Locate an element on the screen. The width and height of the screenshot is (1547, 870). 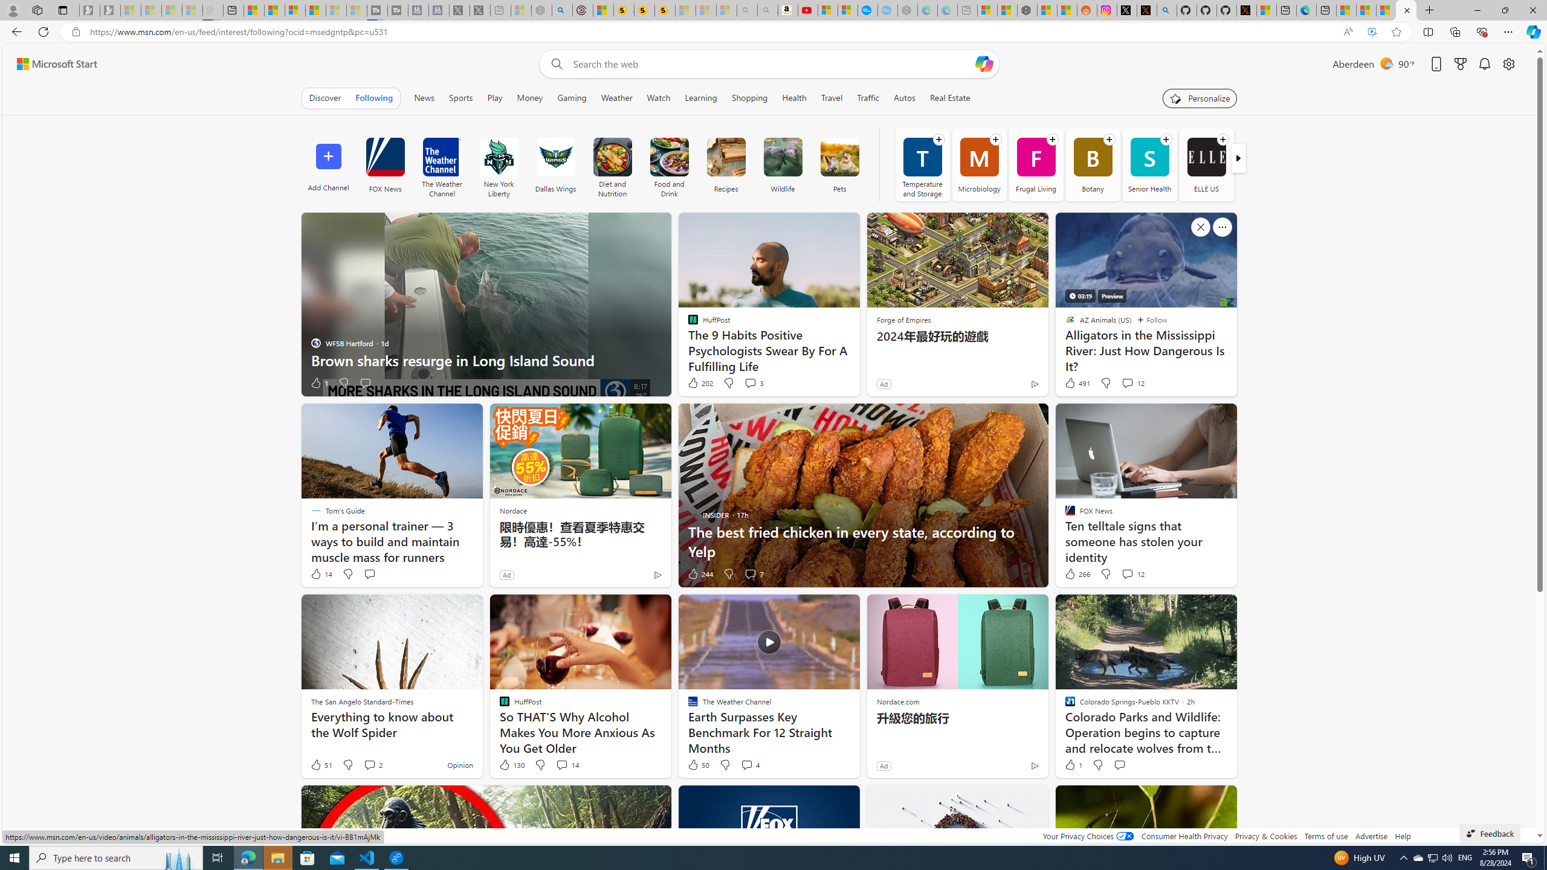
View comments 12 Comment is located at coordinates (1128, 574).